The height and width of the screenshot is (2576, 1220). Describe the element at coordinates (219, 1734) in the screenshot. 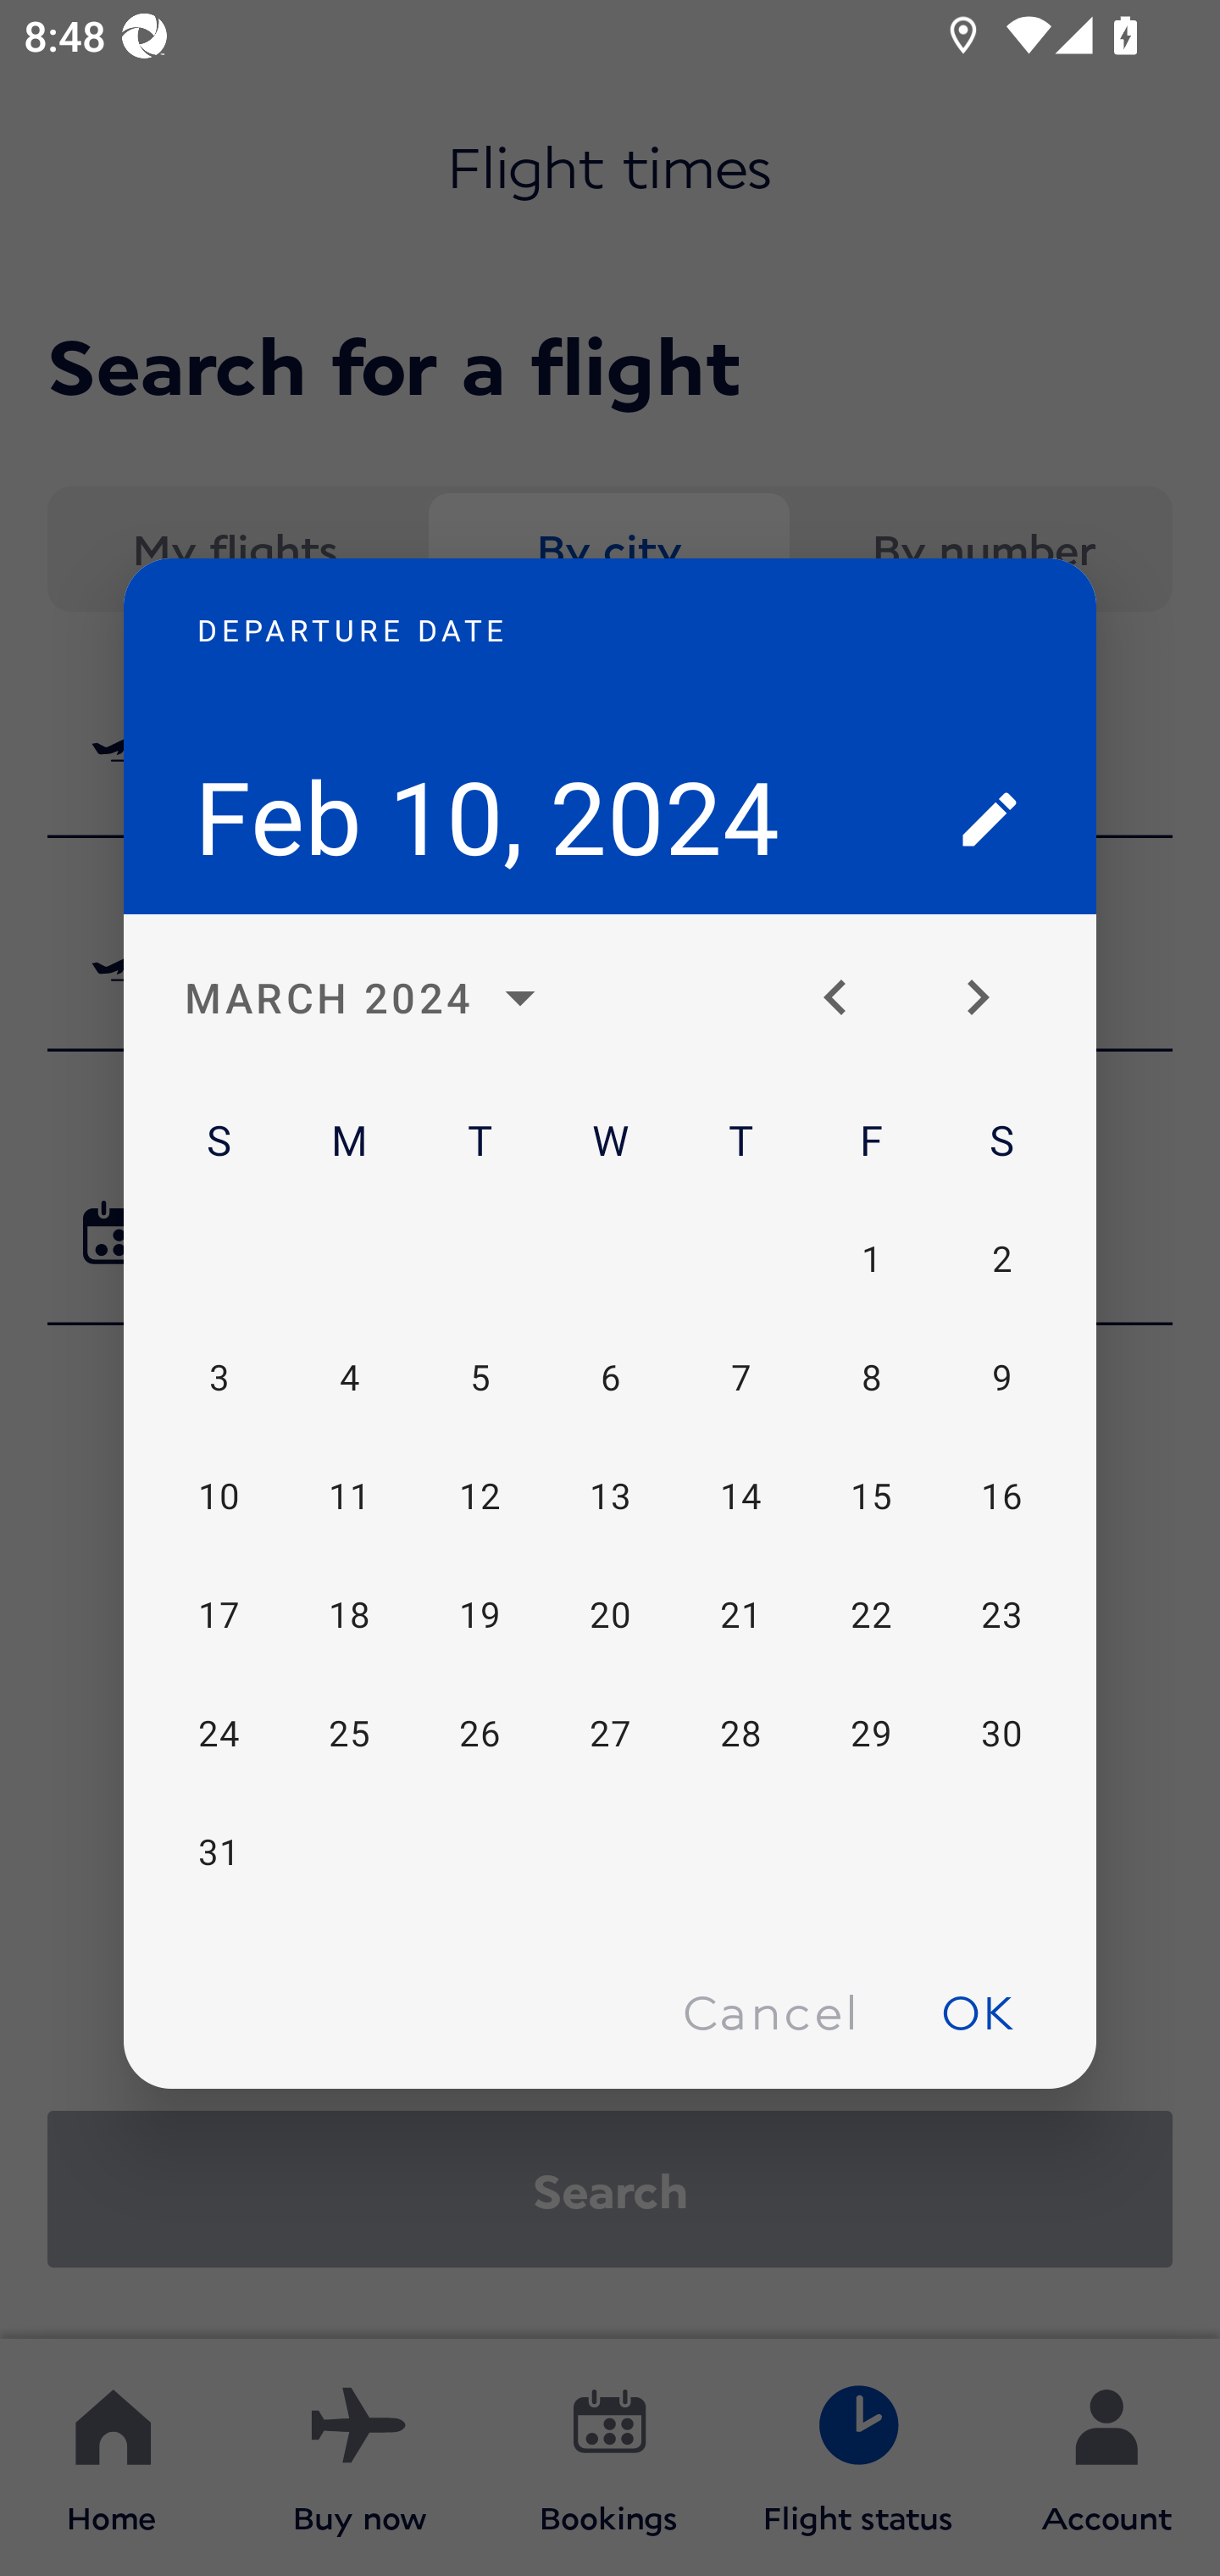

I see `24 Sun, Mar 24` at that location.